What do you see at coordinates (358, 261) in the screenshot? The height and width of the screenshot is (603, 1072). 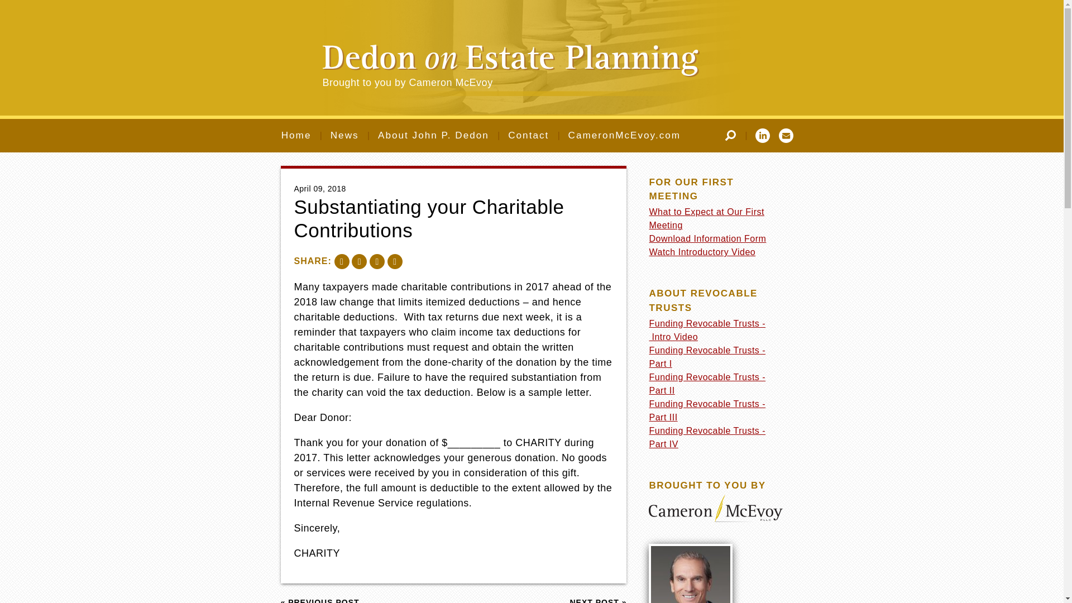 I see `Tweet This Post` at bounding box center [358, 261].